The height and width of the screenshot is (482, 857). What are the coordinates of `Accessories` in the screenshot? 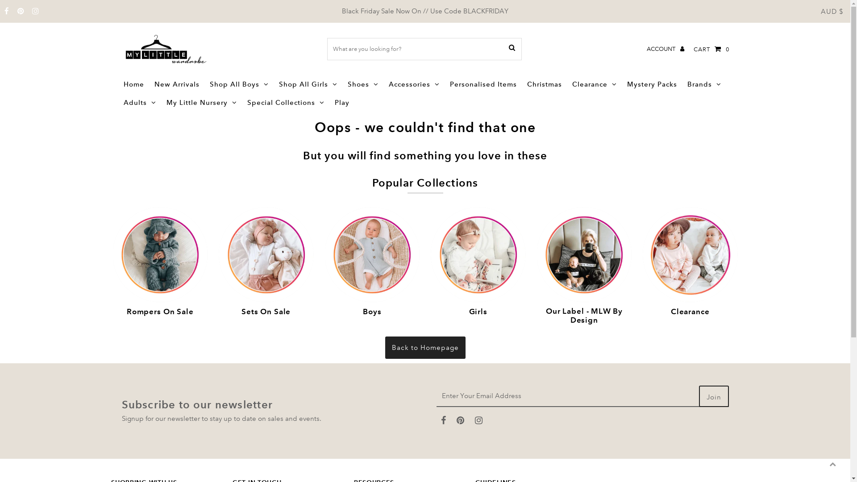 It's located at (414, 84).